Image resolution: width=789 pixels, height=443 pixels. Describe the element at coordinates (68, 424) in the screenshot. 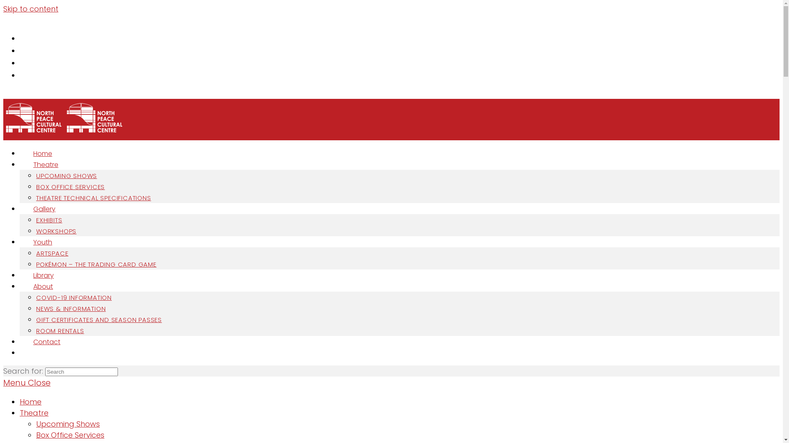

I see `Upcoming Shows` at that location.